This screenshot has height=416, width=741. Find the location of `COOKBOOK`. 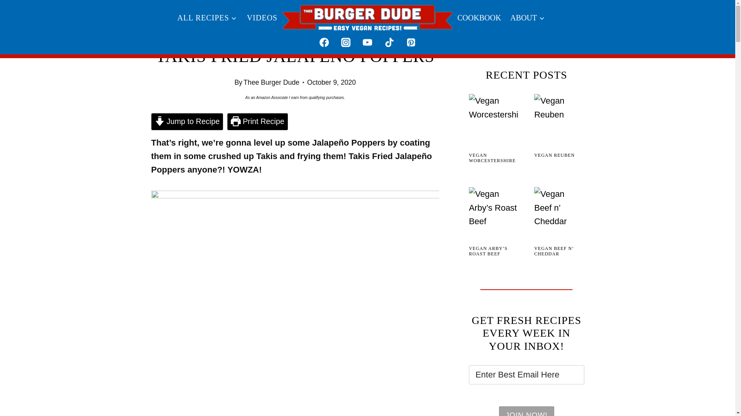

COOKBOOK is located at coordinates (479, 17).